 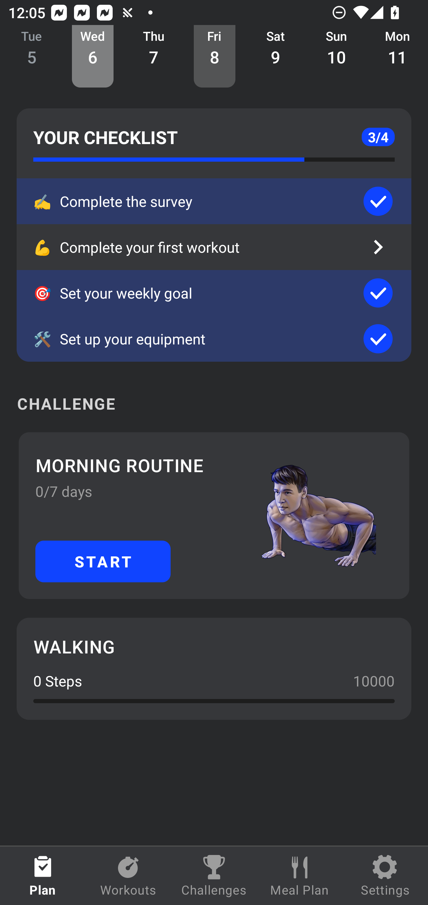 What do you see at coordinates (93, 57) in the screenshot?
I see `Wed 6` at bounding box center [93, 57].